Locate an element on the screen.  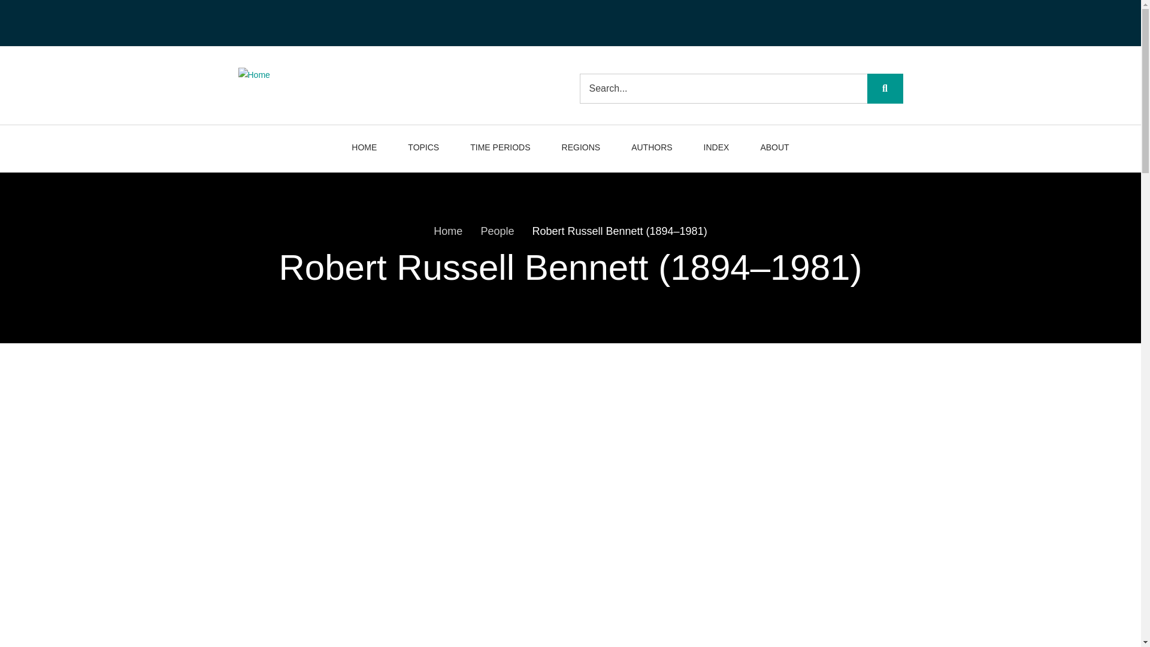
TIME PERIODS is located at coordinates (500, 149).